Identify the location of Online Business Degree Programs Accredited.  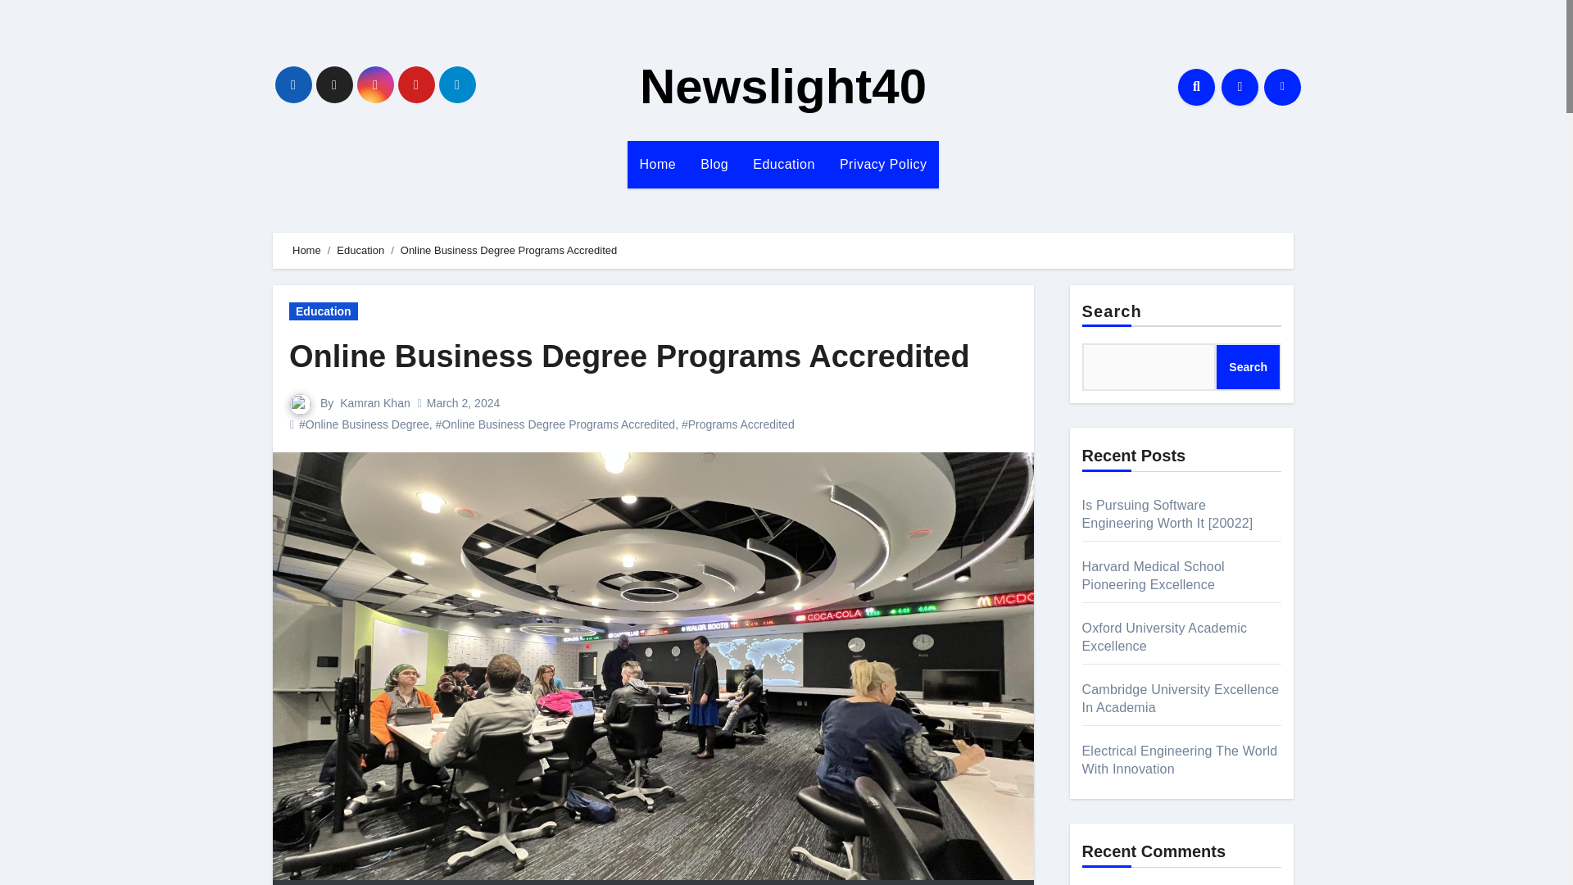
(629, 356).